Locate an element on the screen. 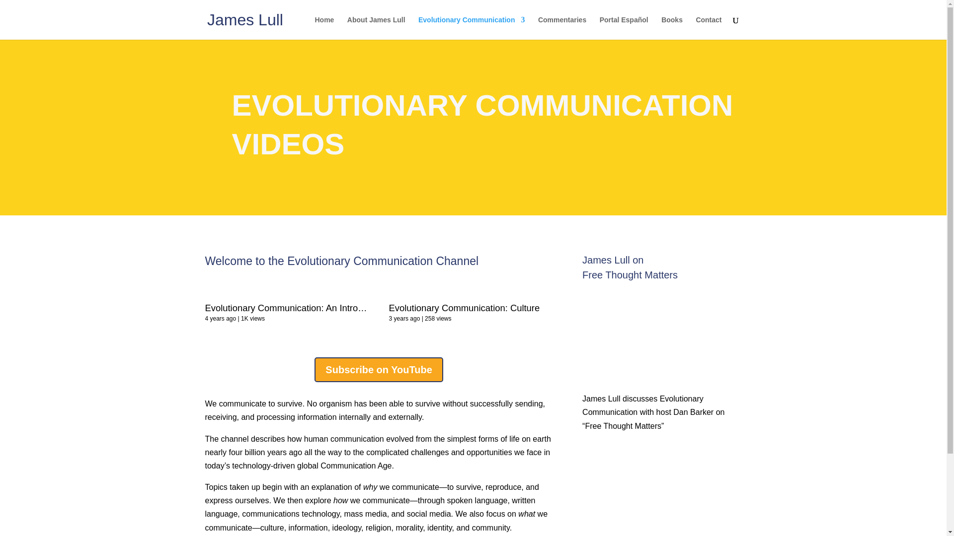 Image resolution: width=954 pixels, height=536 pixels. Evolutionary Communication: Culture is located at coordinates (464, 308).